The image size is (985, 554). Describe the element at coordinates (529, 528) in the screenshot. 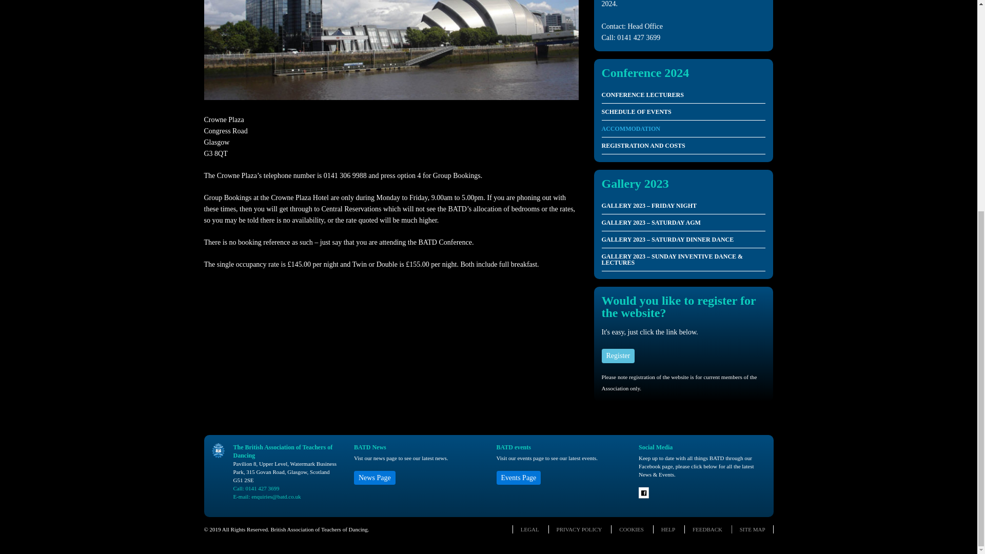

I see `LEGAL` at that location.